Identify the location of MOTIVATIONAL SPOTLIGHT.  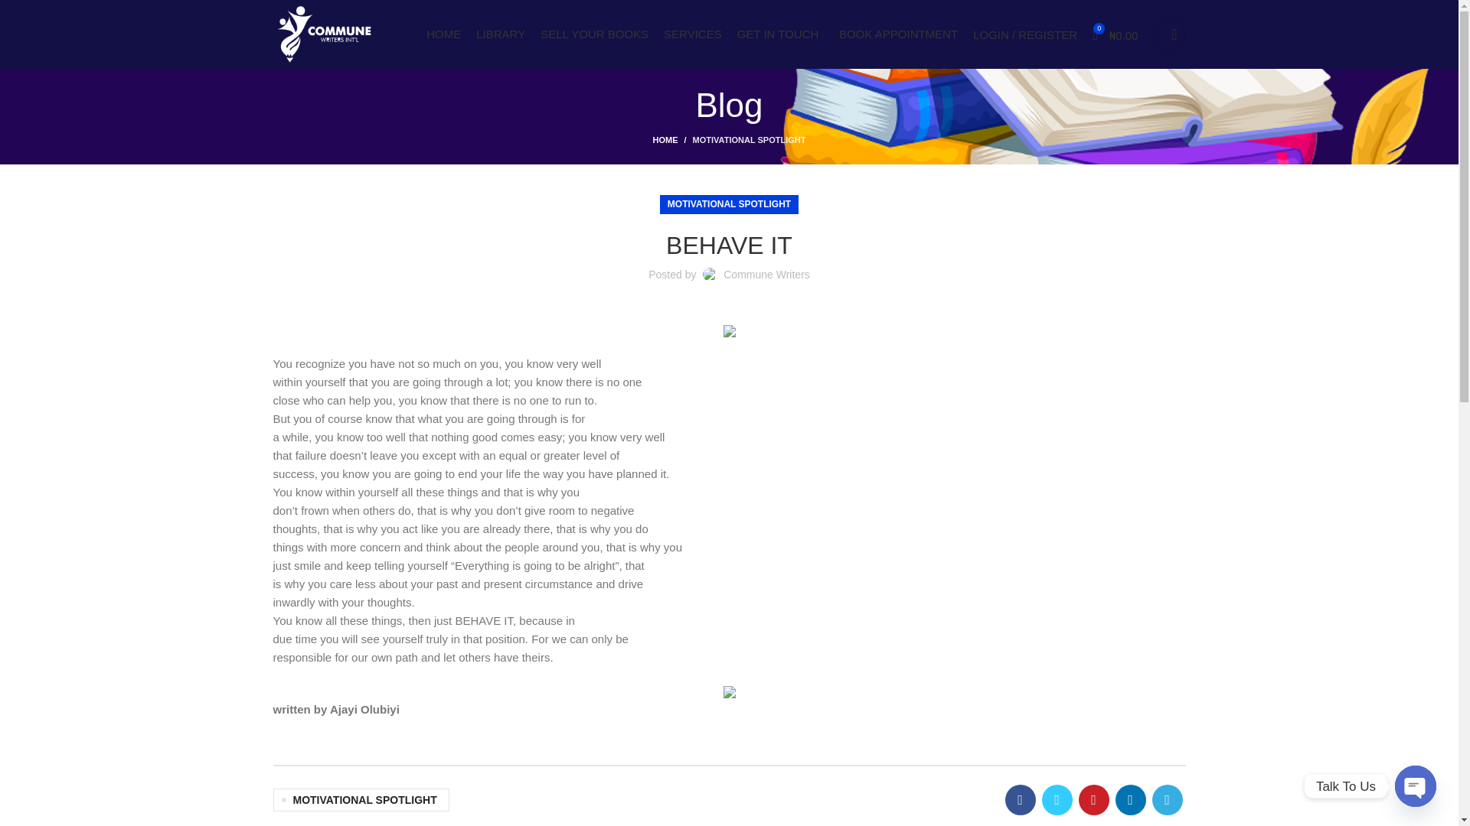
(729, 203).